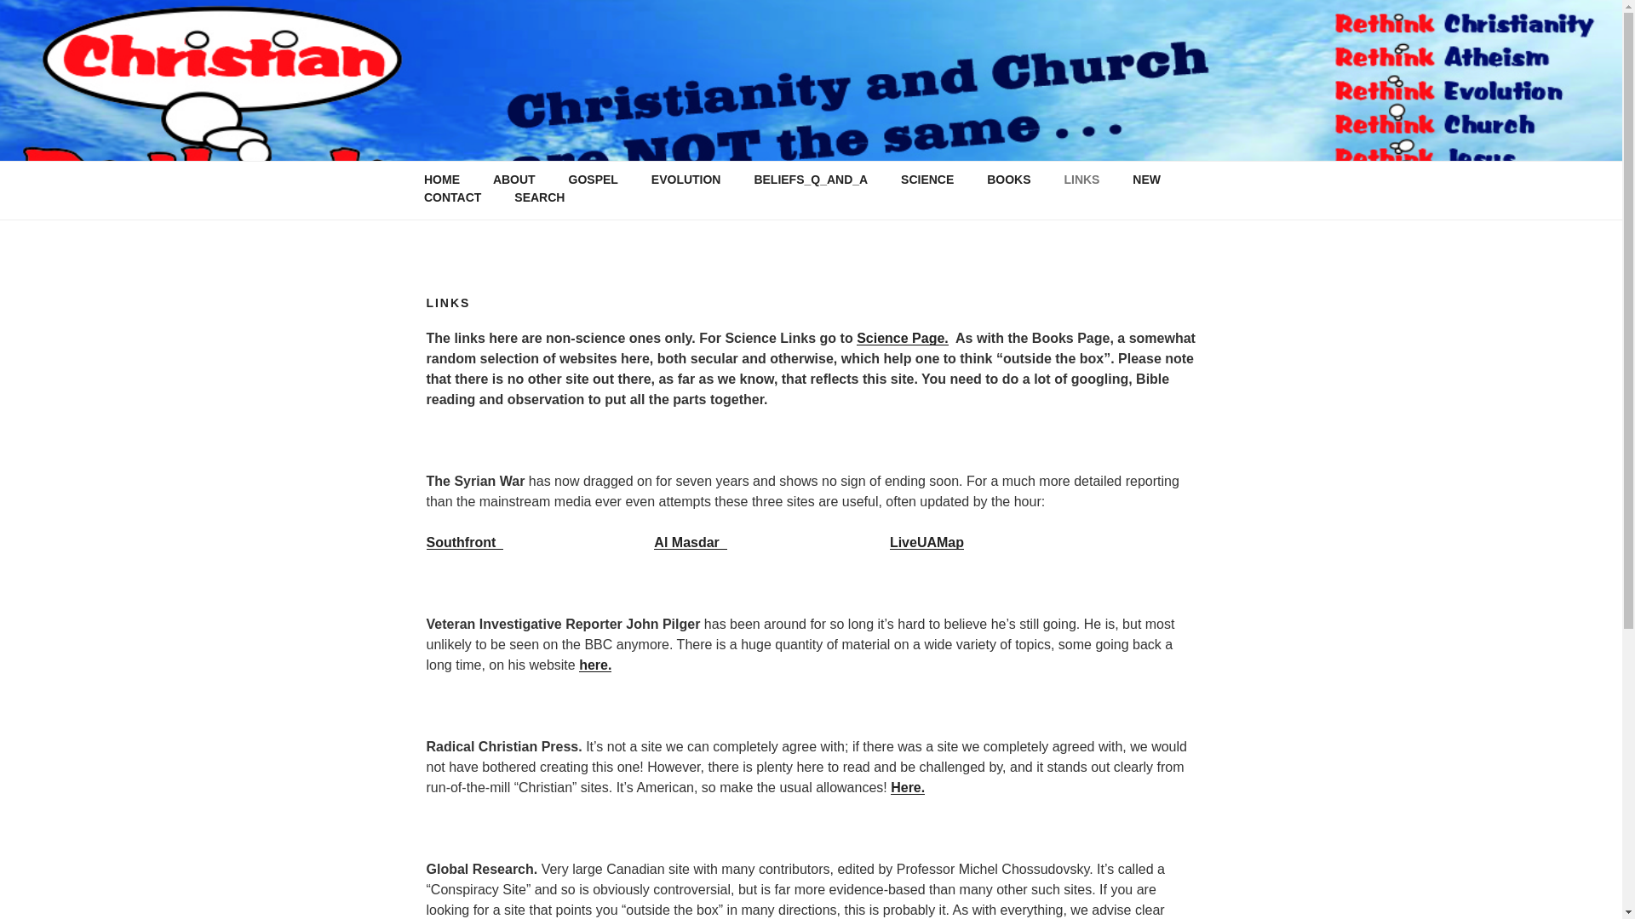 The width and height of the screenshot is (1635, 919). What do you see at coordinates (1146, 180) in the screenshot?
I see `NEW` at bounding box center [1146, 180].